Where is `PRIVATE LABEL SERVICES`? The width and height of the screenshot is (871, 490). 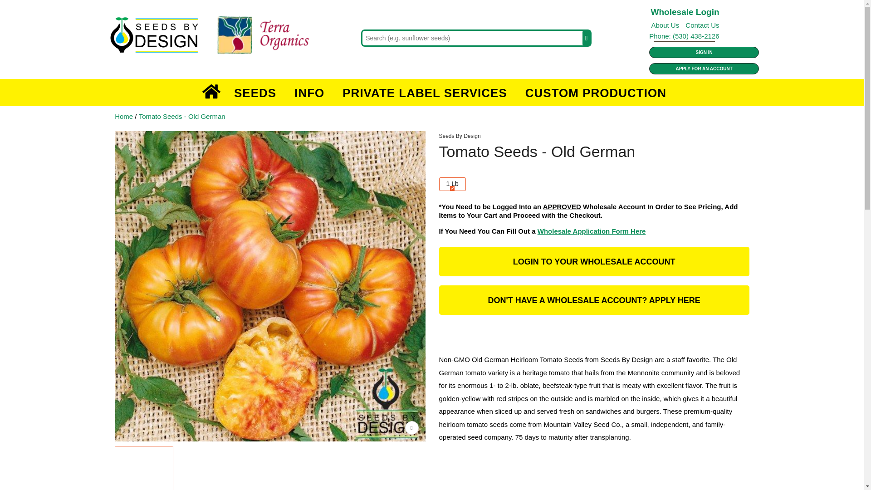
PRIVATE LABEL SERVICES is located at coordinates (425, 93).